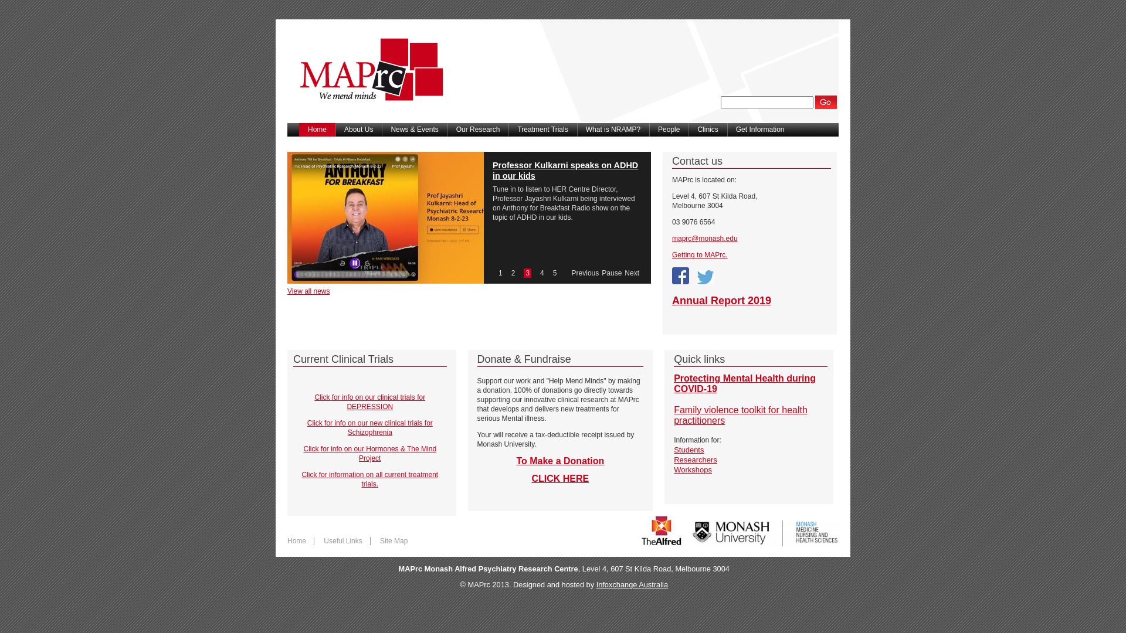 The image size is (1126, 633). Describe the element at coordinates (479, 130) in the screenshot. I see `Our Research` at that location.